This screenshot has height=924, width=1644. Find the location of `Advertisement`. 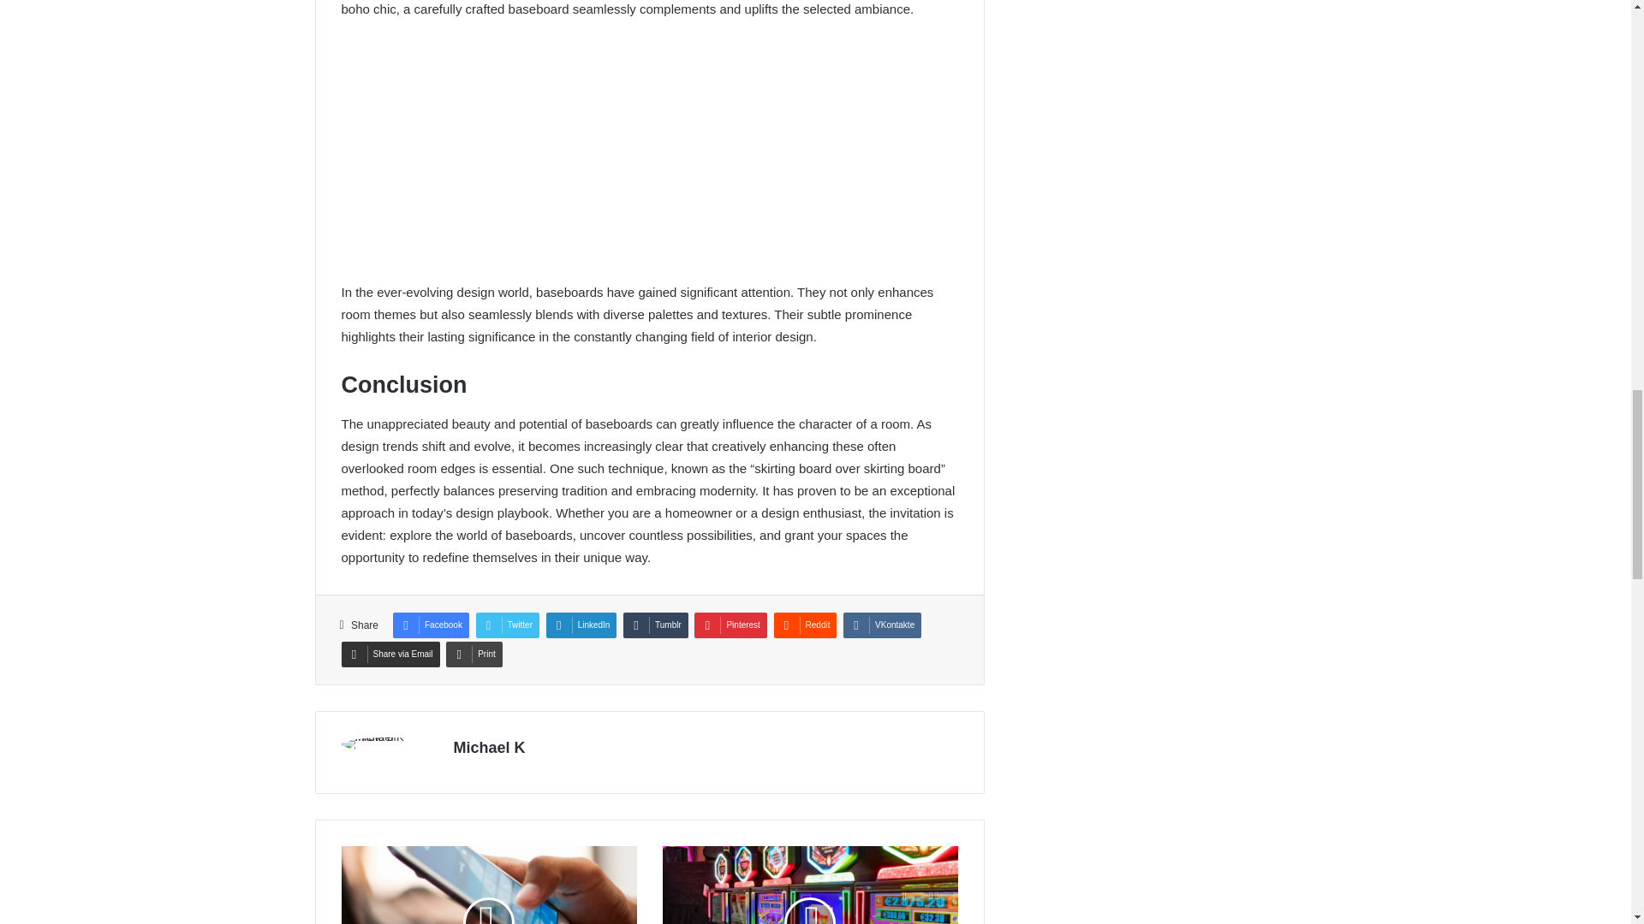

Advertisement is located at coordinates (648, 161).